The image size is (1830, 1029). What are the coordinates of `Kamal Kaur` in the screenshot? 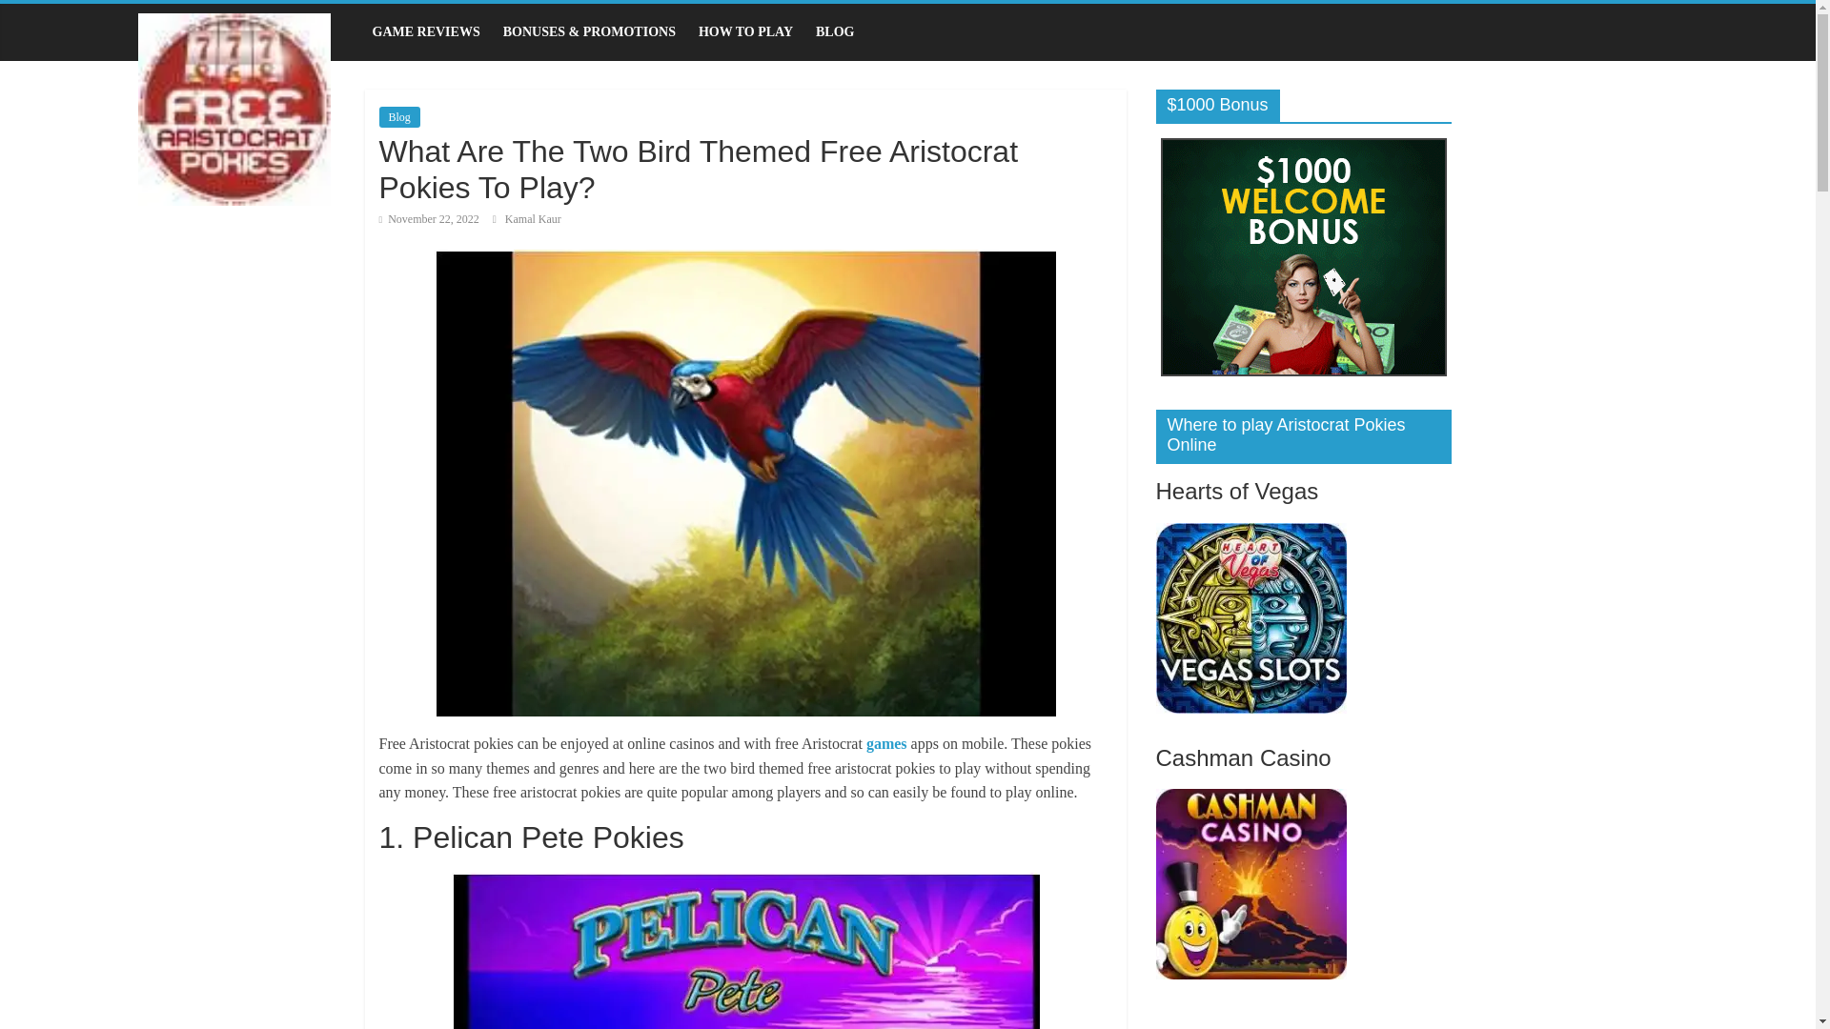 It's located at (533, 218).